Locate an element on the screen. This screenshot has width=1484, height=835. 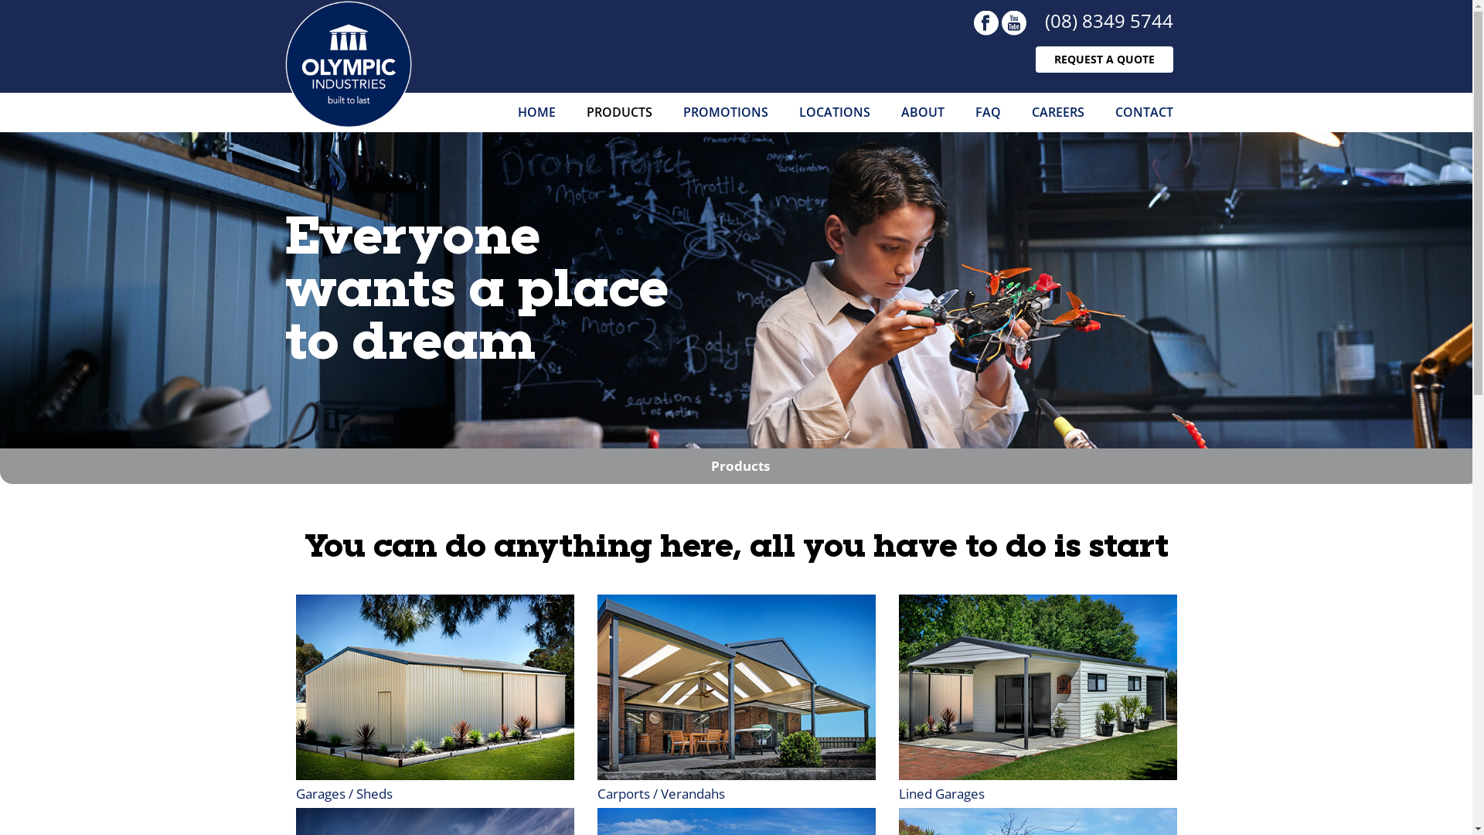
Products is located at coordinates (740, 466).